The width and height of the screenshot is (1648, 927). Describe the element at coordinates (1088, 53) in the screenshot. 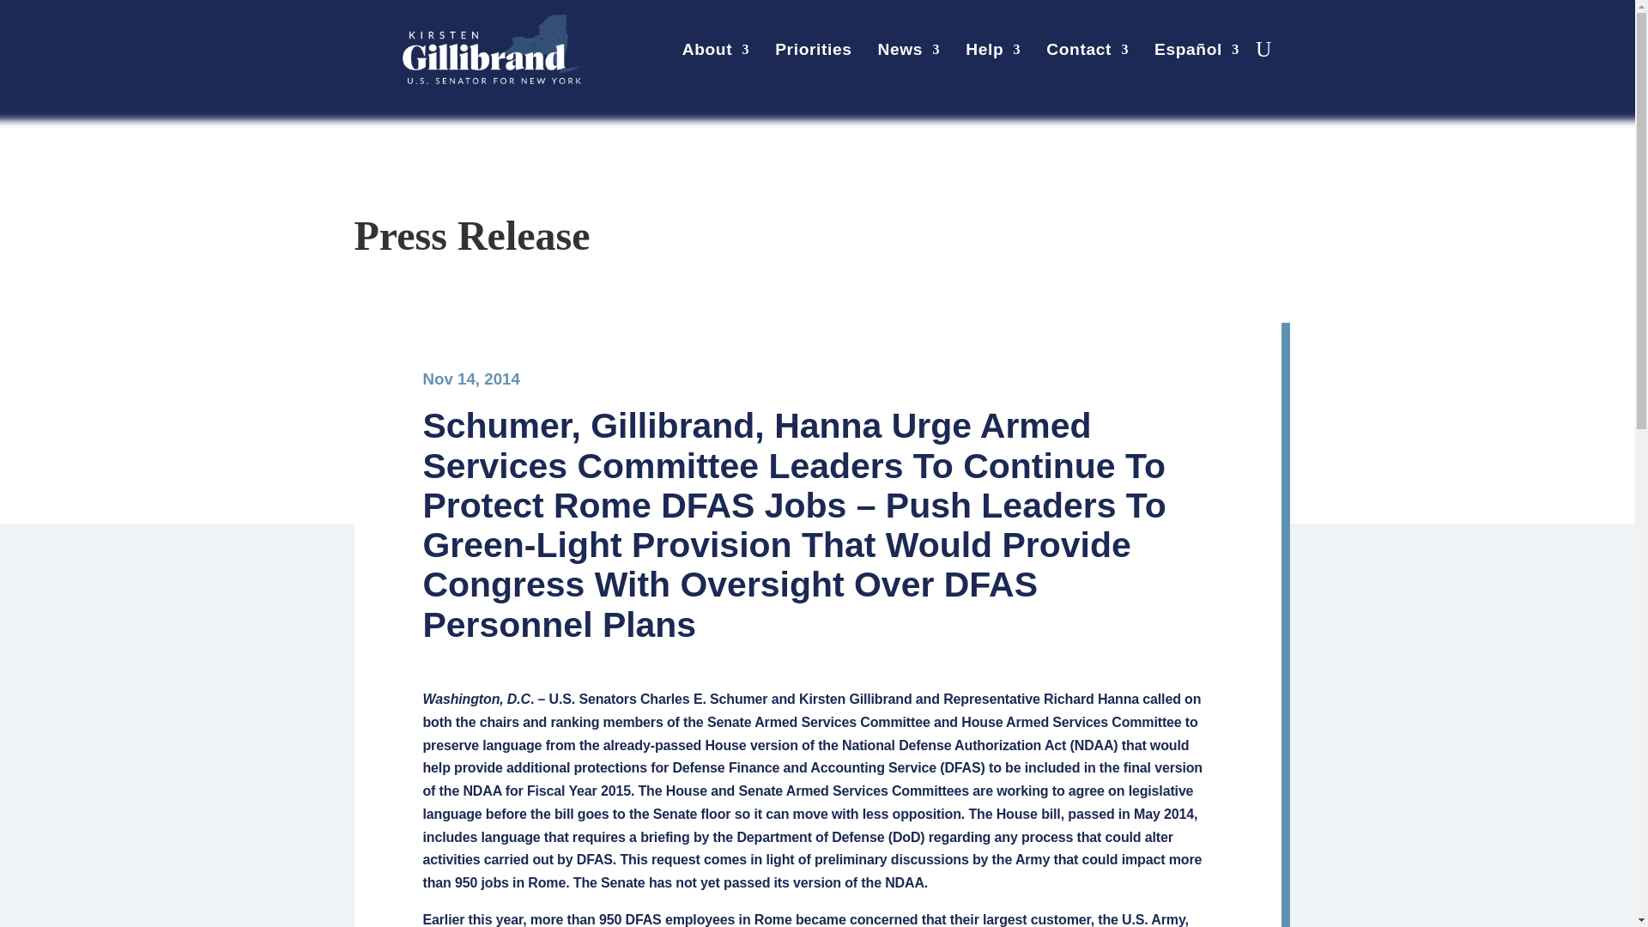

I see `Contact` at that location.